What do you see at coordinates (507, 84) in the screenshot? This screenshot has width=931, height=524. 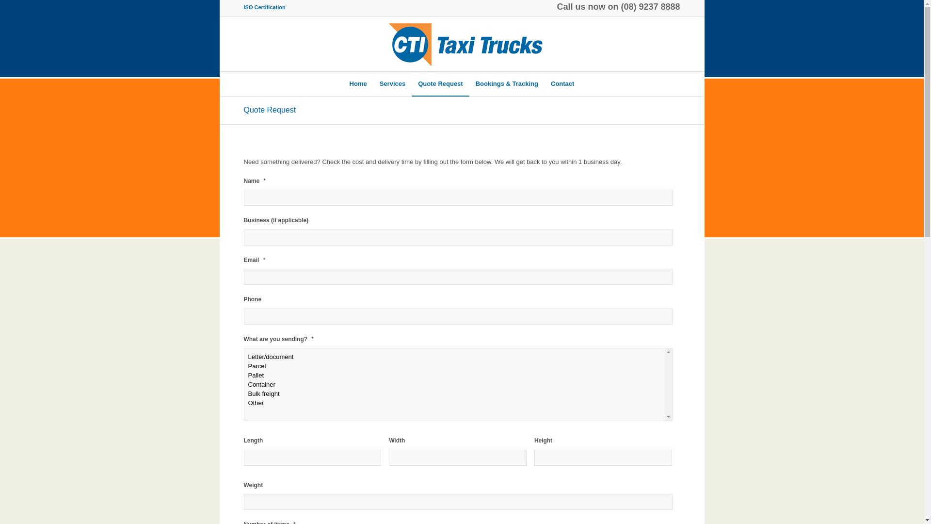 I see `Bookings & Tracking` at bounding box center [507, 84].